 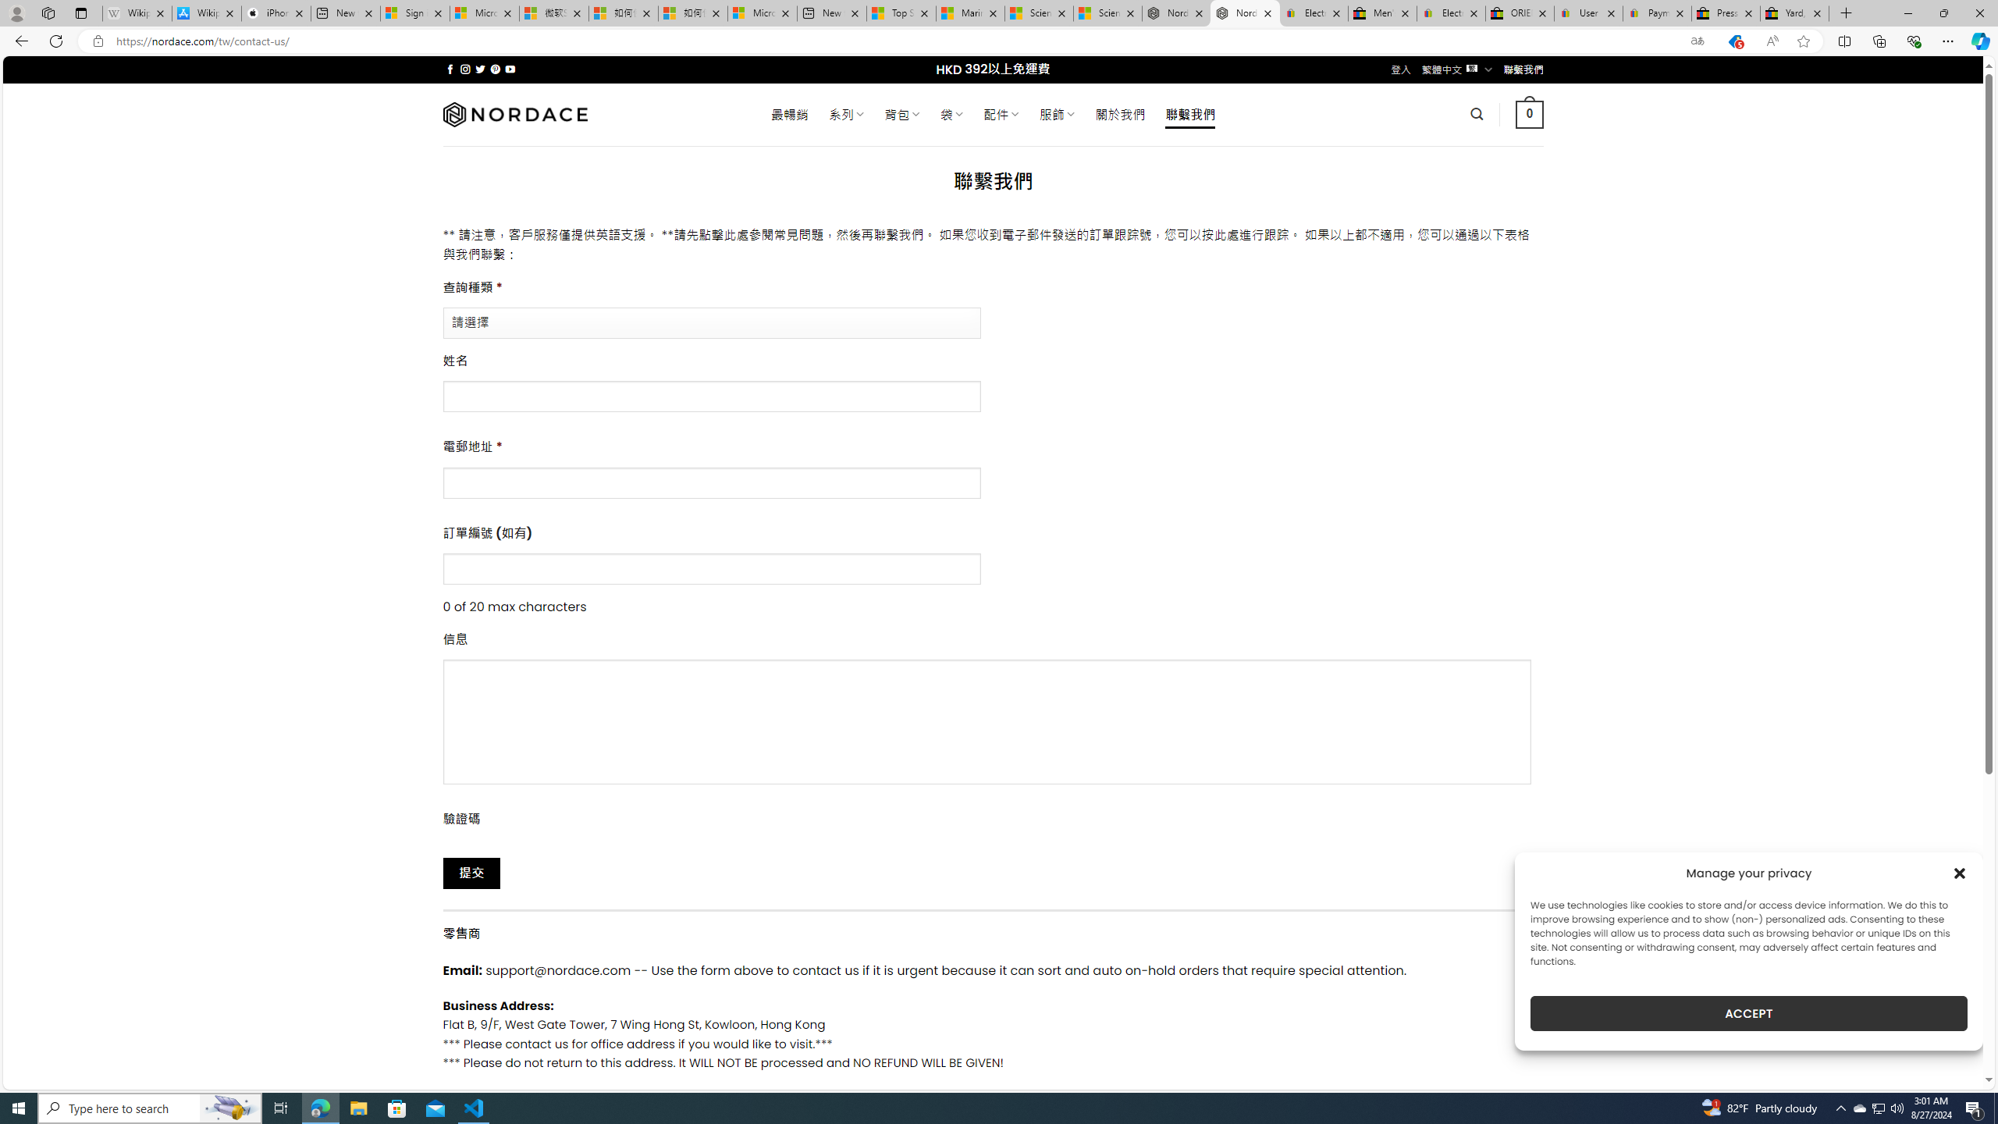 I want to click on   0  , so click(x=1530, y=114).